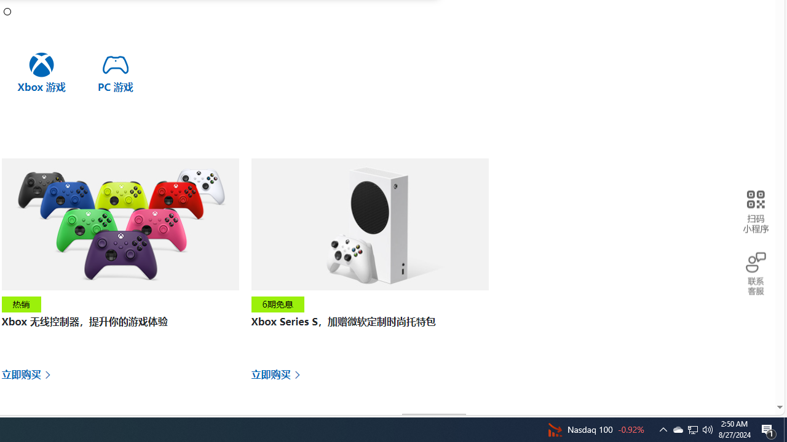 This screenshot has width=787, height=442. I want to click on Set Descending Direction, so click(475, 422).